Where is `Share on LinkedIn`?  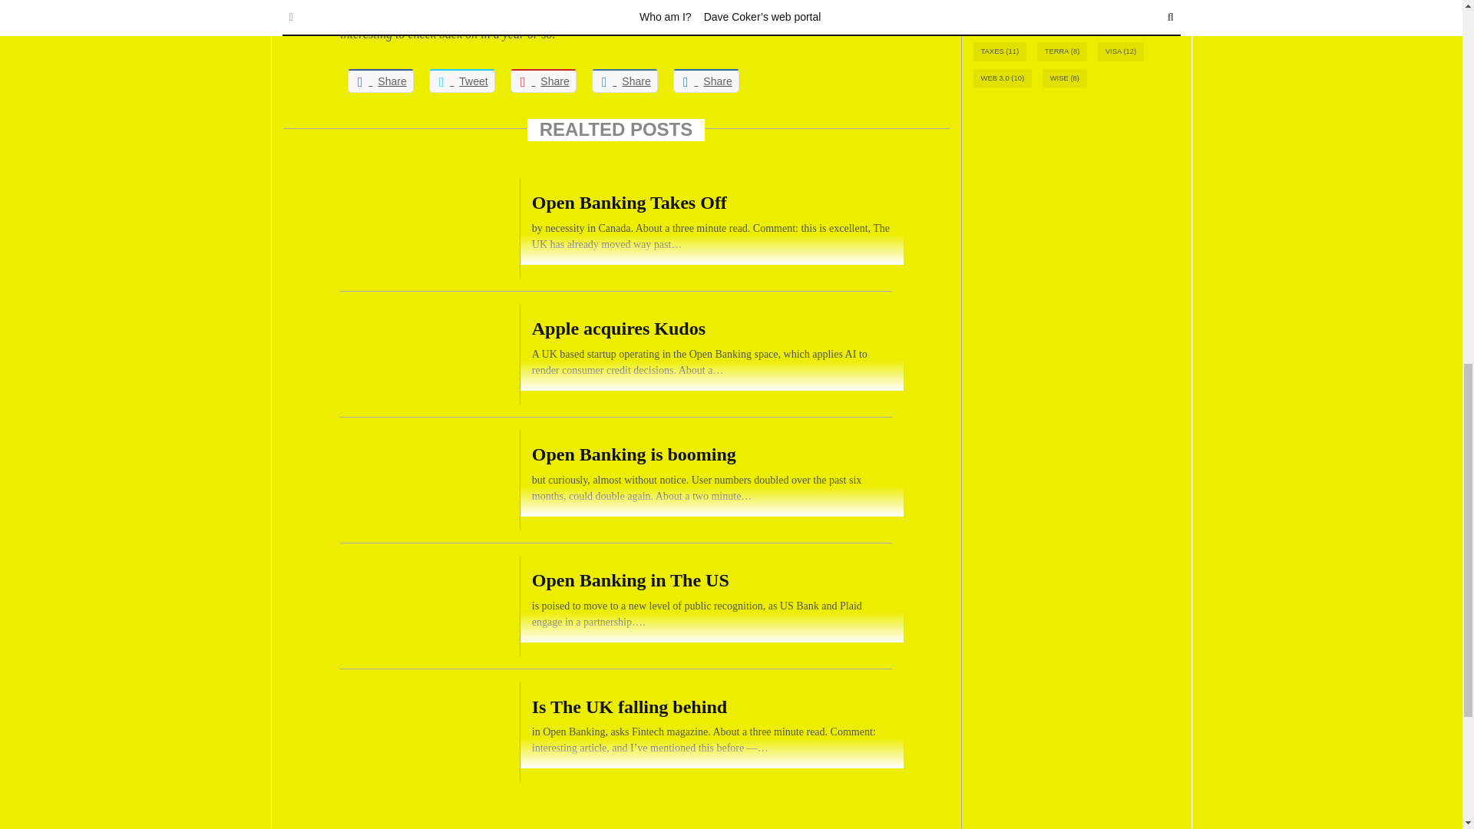 Share on LinkedIn is located at coordinates (625, 80).